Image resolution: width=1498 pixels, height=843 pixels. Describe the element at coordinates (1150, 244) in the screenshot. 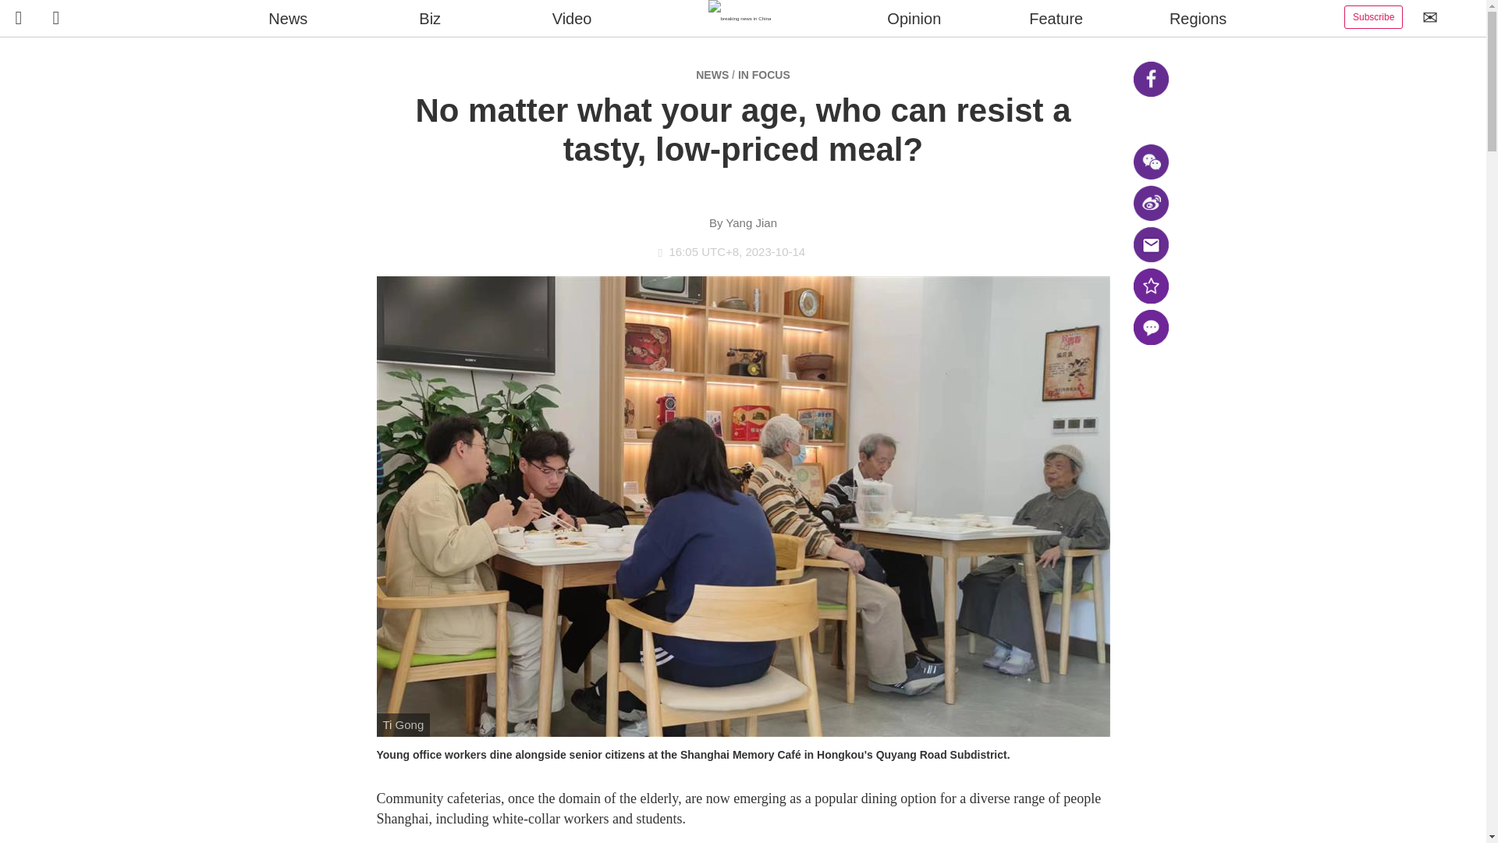

I see `Share via email` at that location.